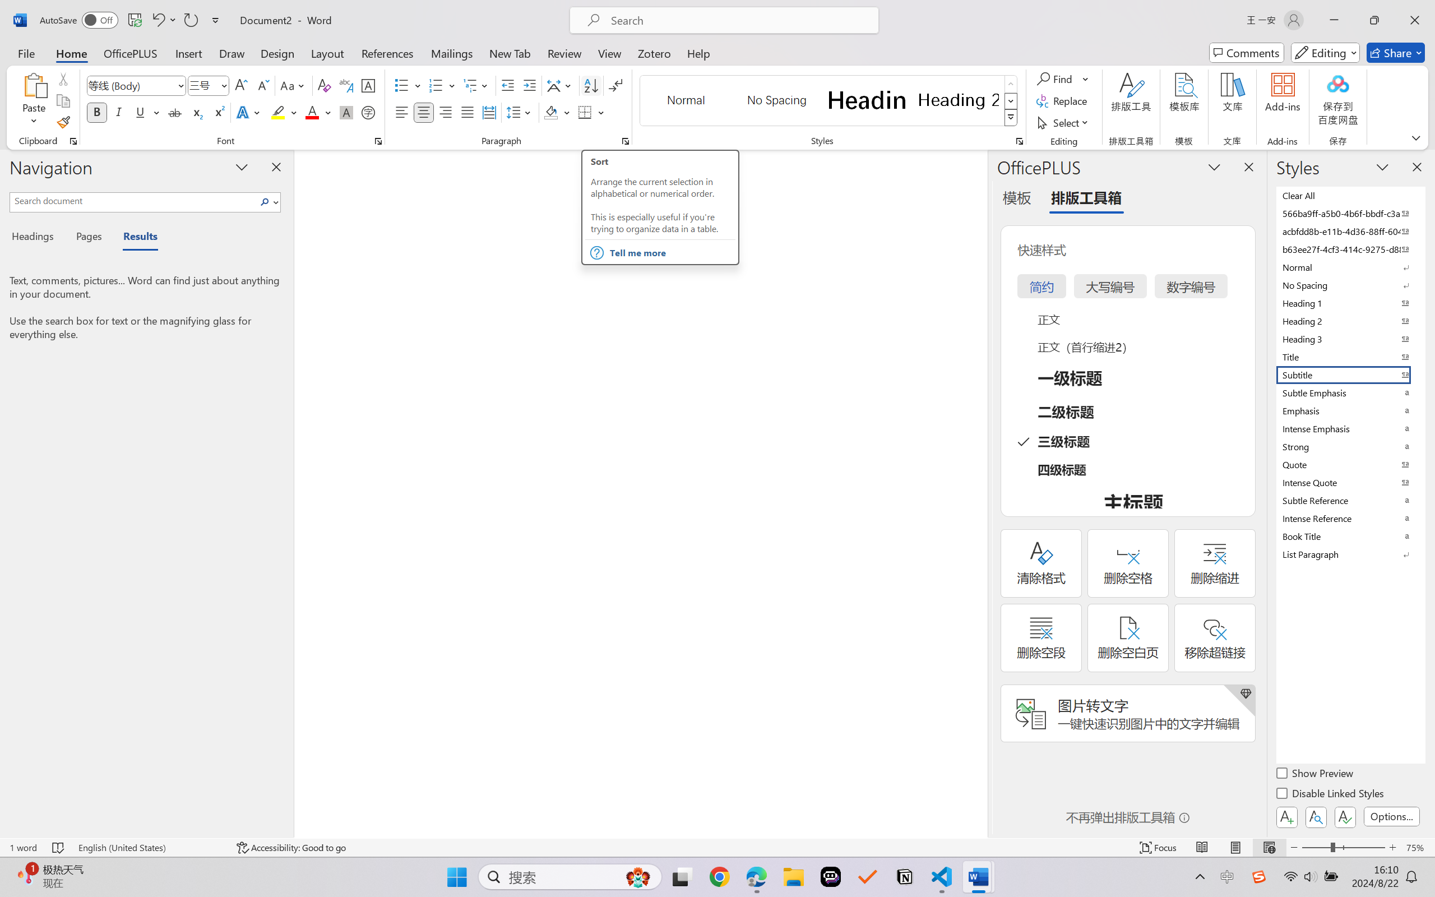  Describe the element at coordinates (37, 865) in the screenshot. I see `No Problems` at that location.